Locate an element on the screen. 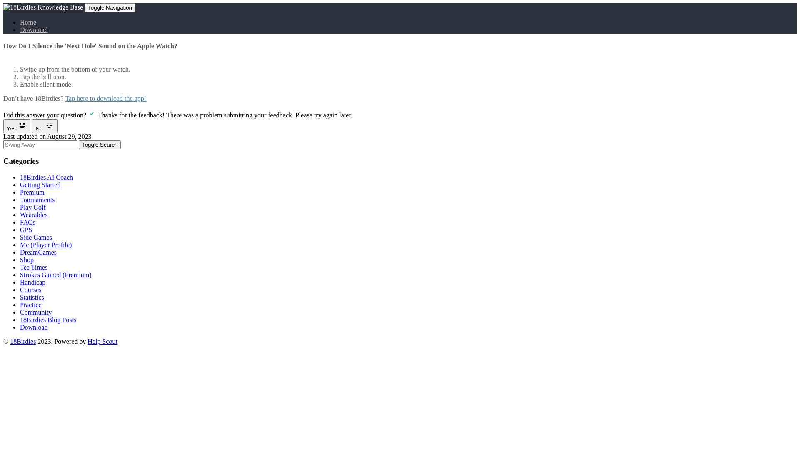 This screenshot has height=450, width=800. Wearables is located at coordinates (34, 215).